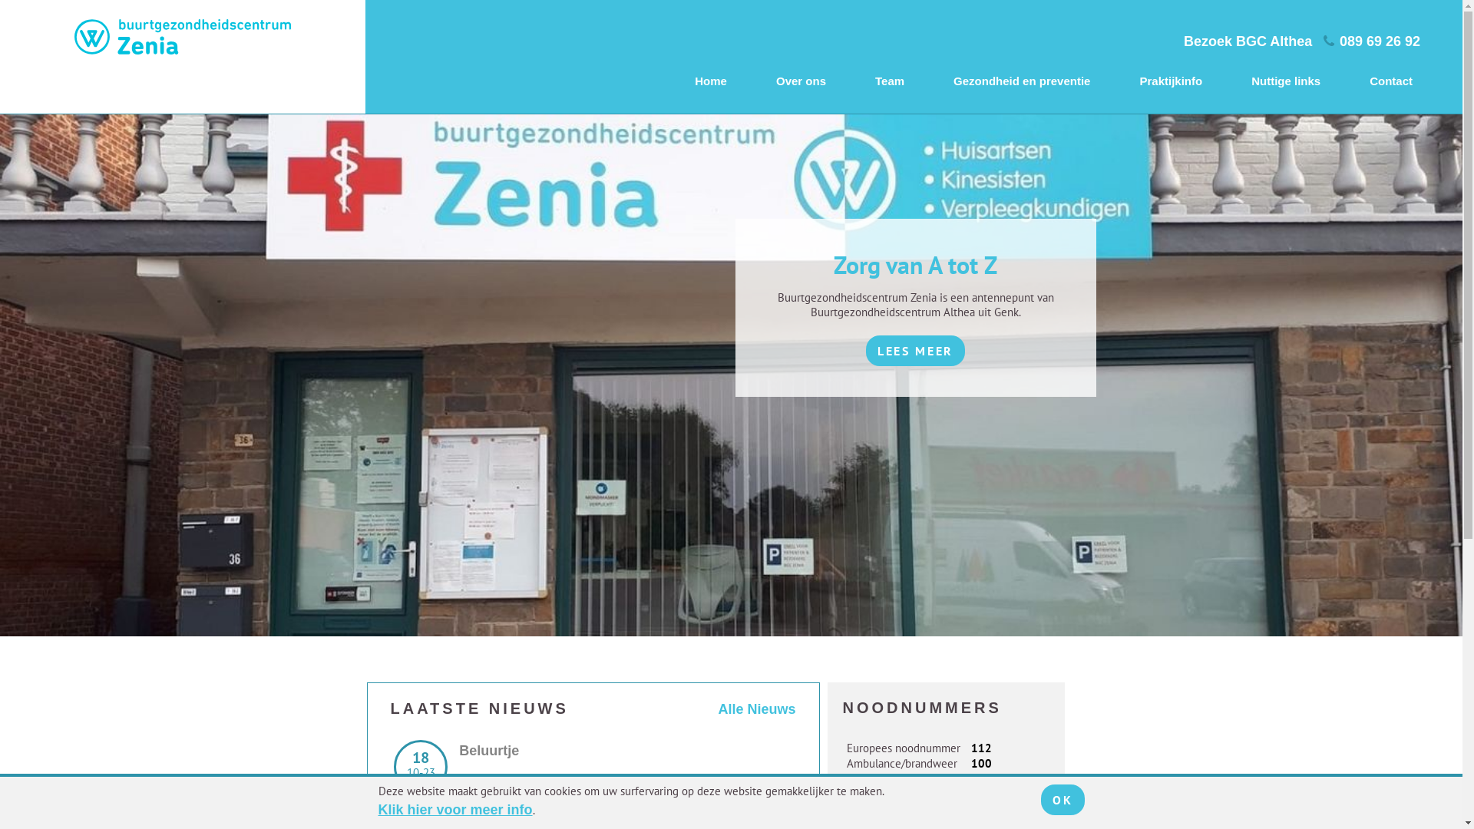 Image resolution: width=1474 pixels, height=829 pixels. I want to click on Lees meer, so click(493, 803).